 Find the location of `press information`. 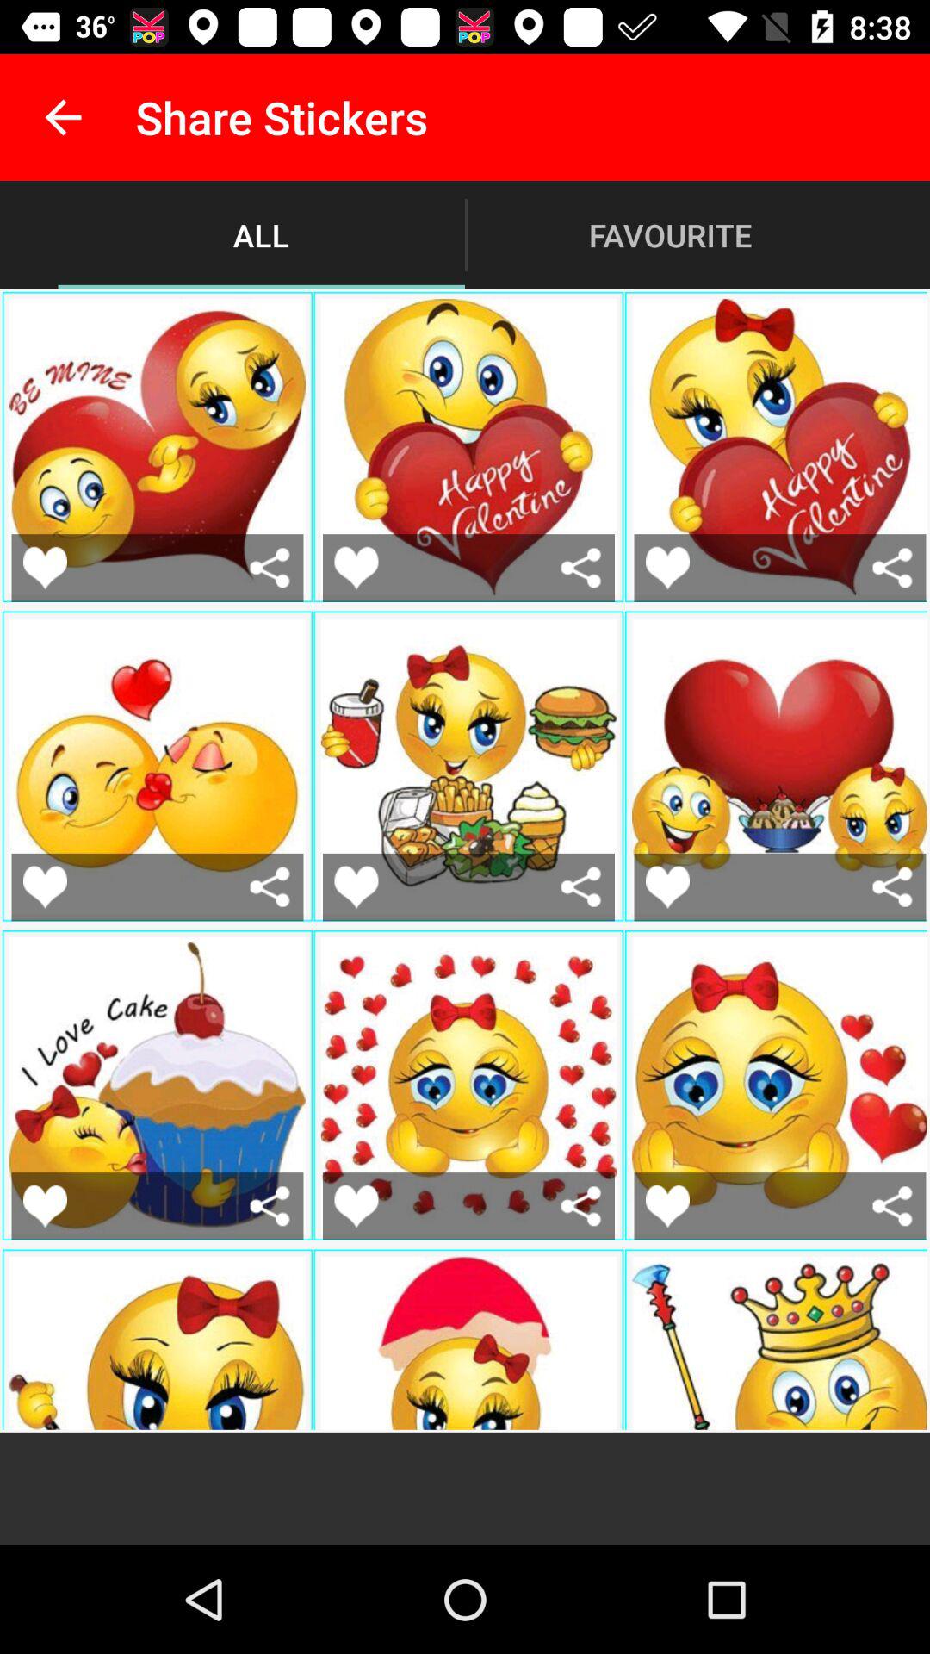

press information is located at coordinates (270, 887).